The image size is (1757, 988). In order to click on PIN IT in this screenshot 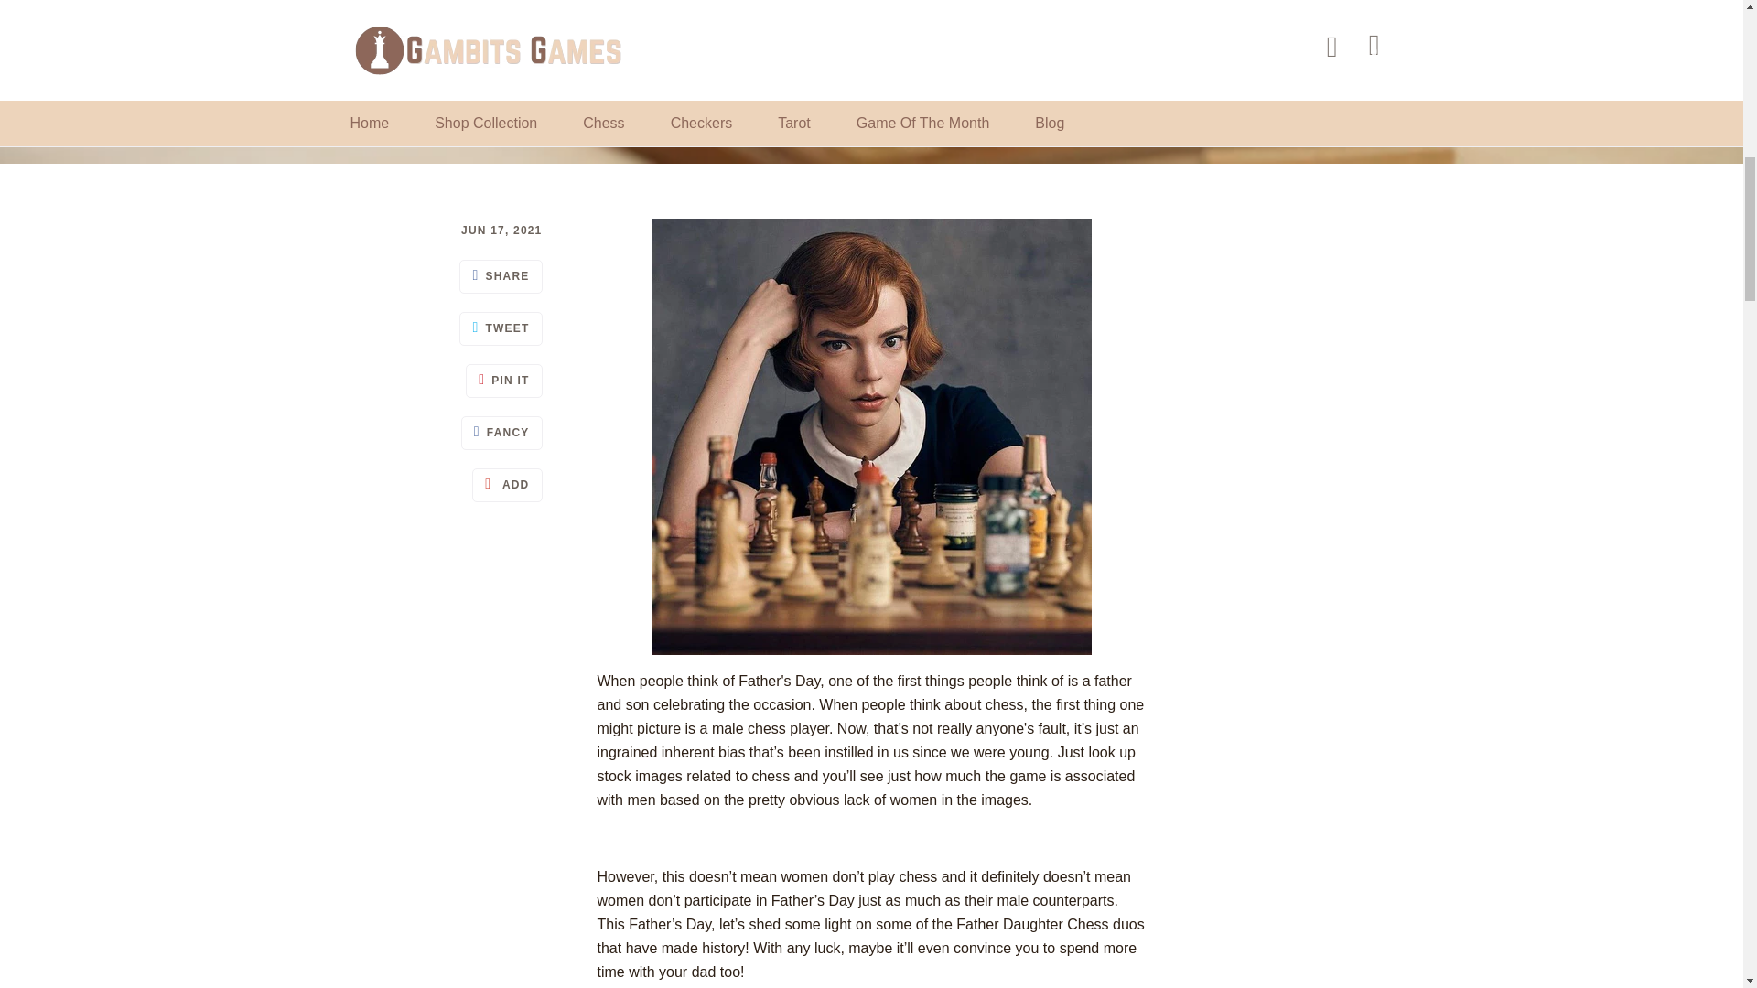, I will do `click(503, 381)`.